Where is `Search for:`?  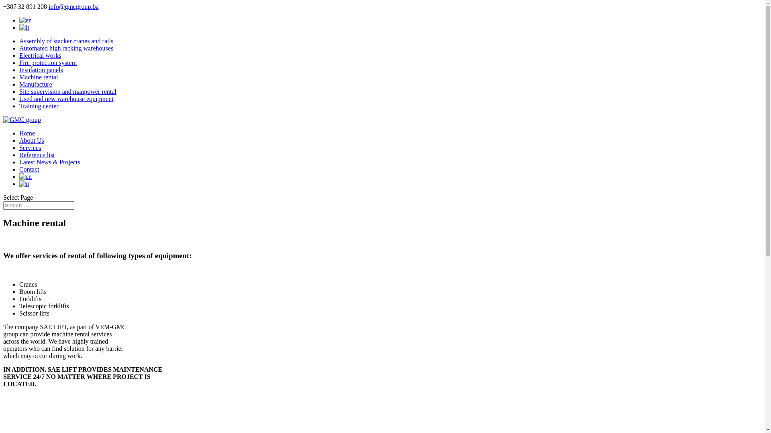 Search for: is located at coordinates (39, 205).